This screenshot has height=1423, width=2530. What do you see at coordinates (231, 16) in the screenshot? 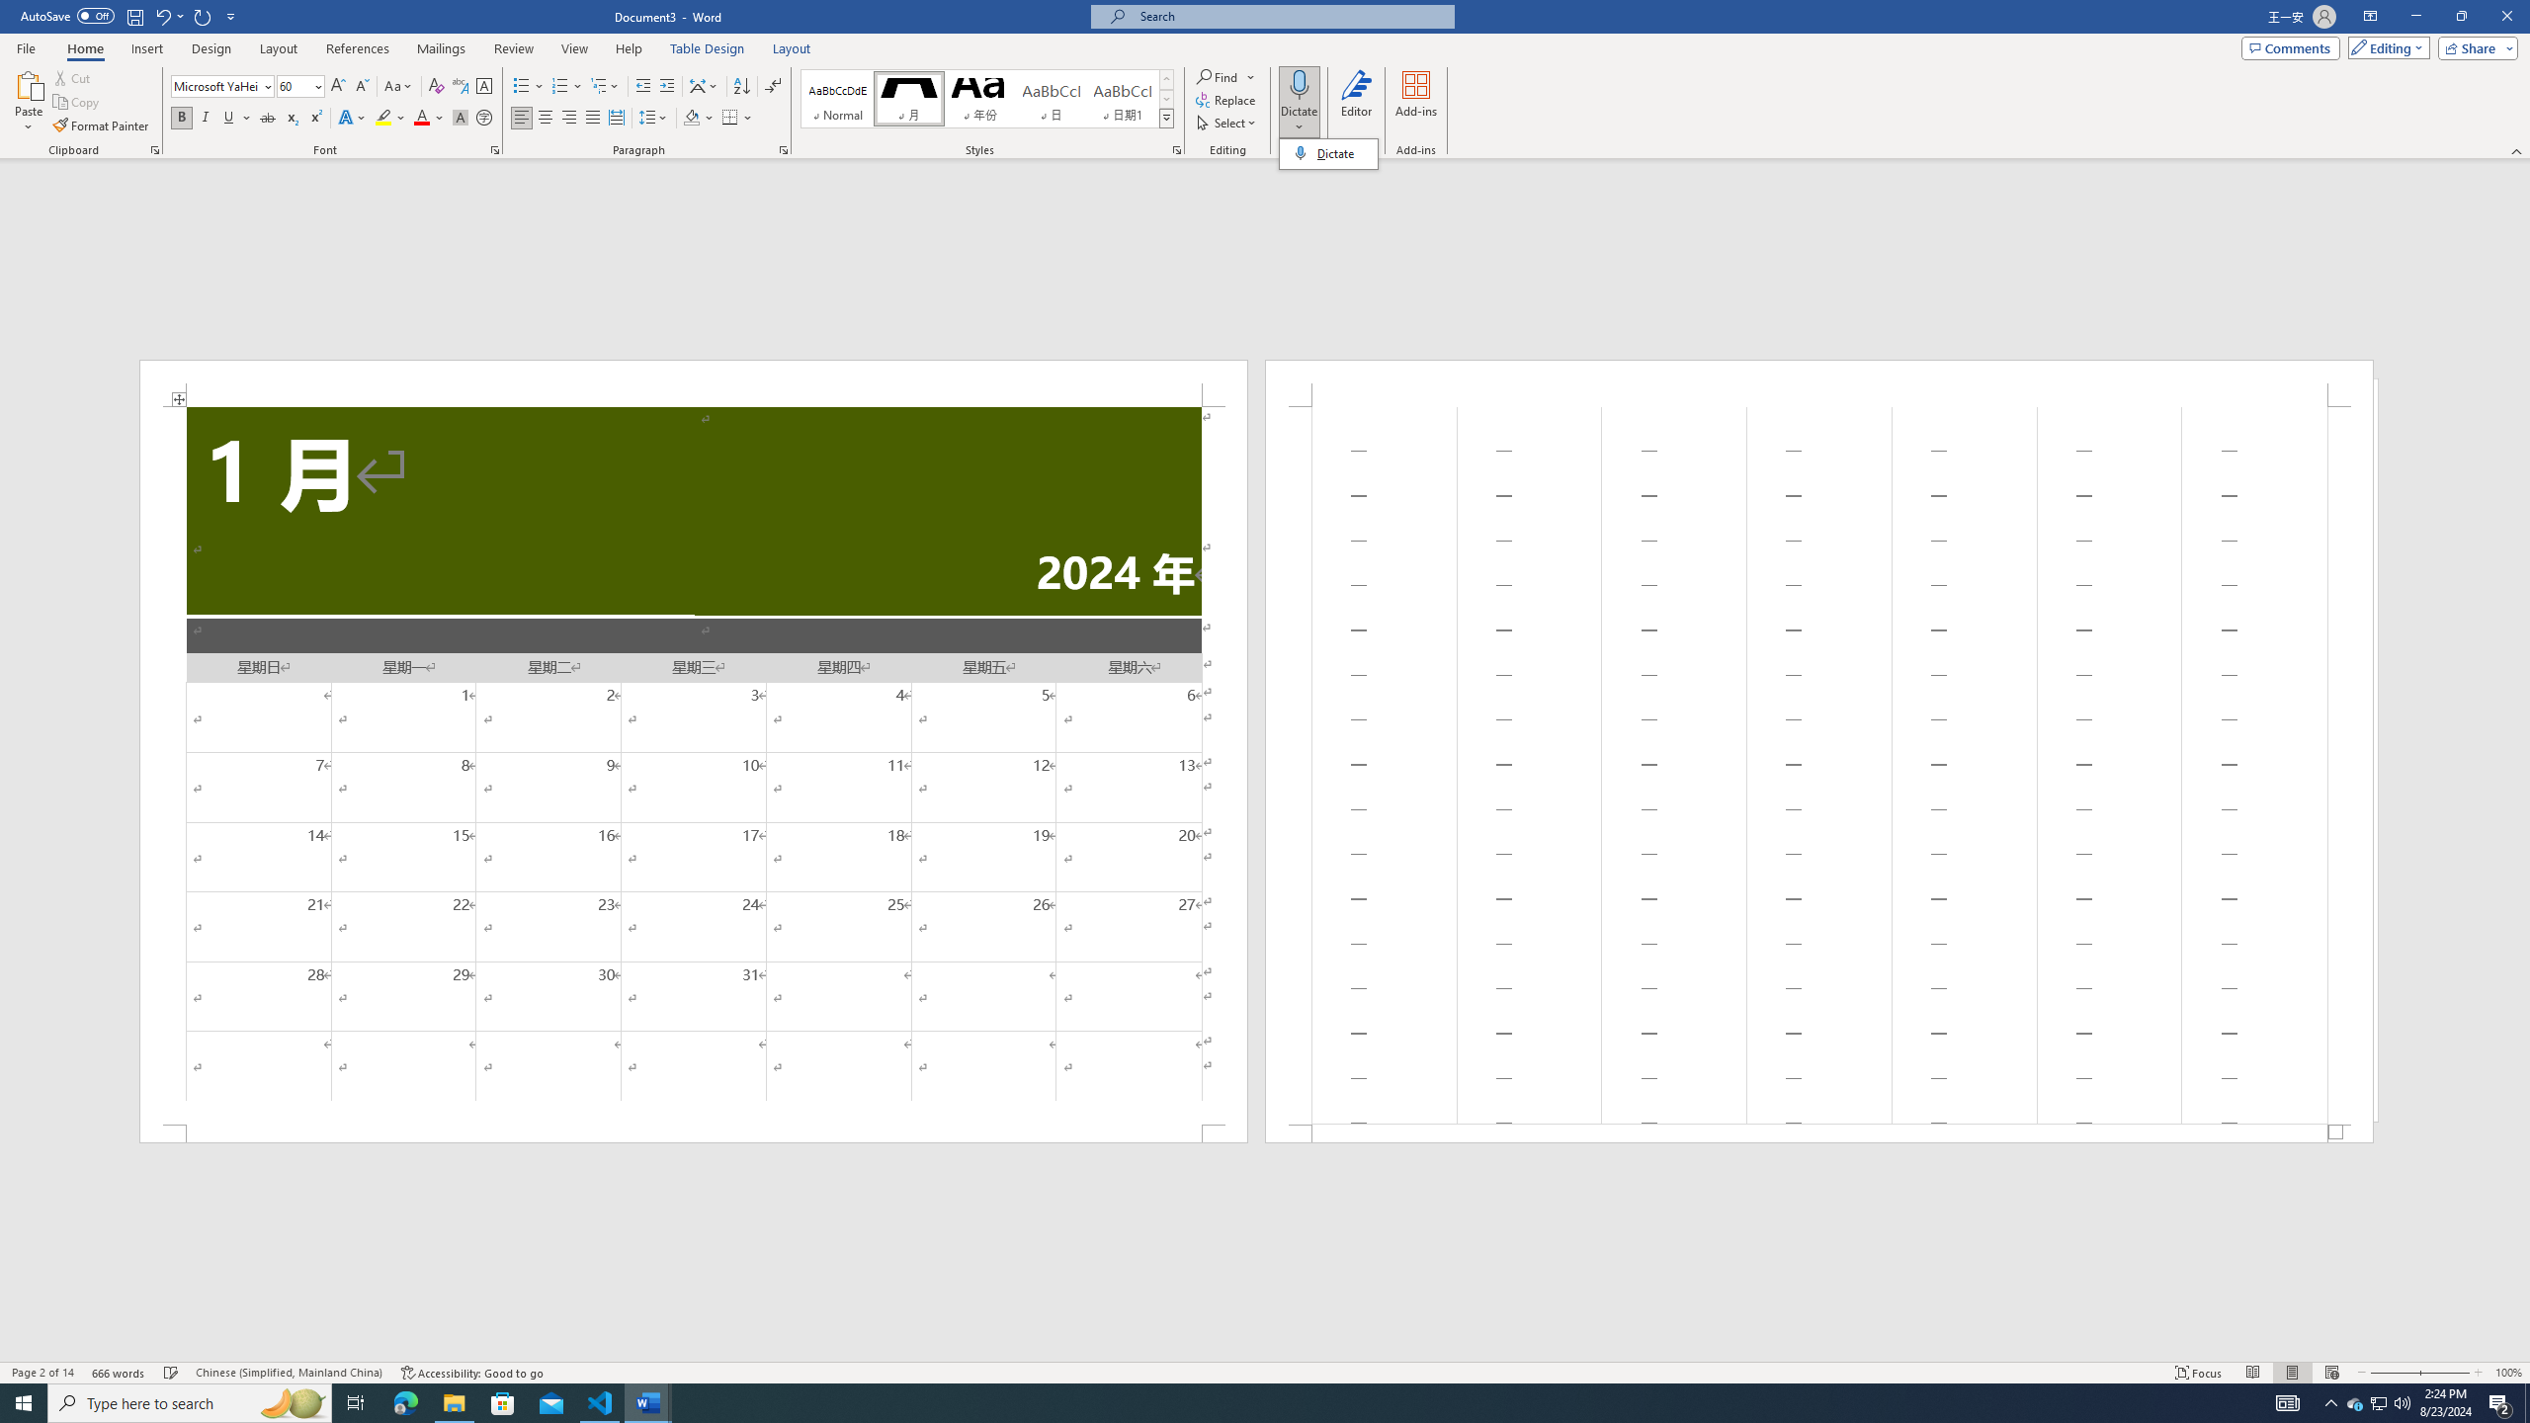
I see `Customize Quick Access Toolbar` at bounding box center [231, 16].